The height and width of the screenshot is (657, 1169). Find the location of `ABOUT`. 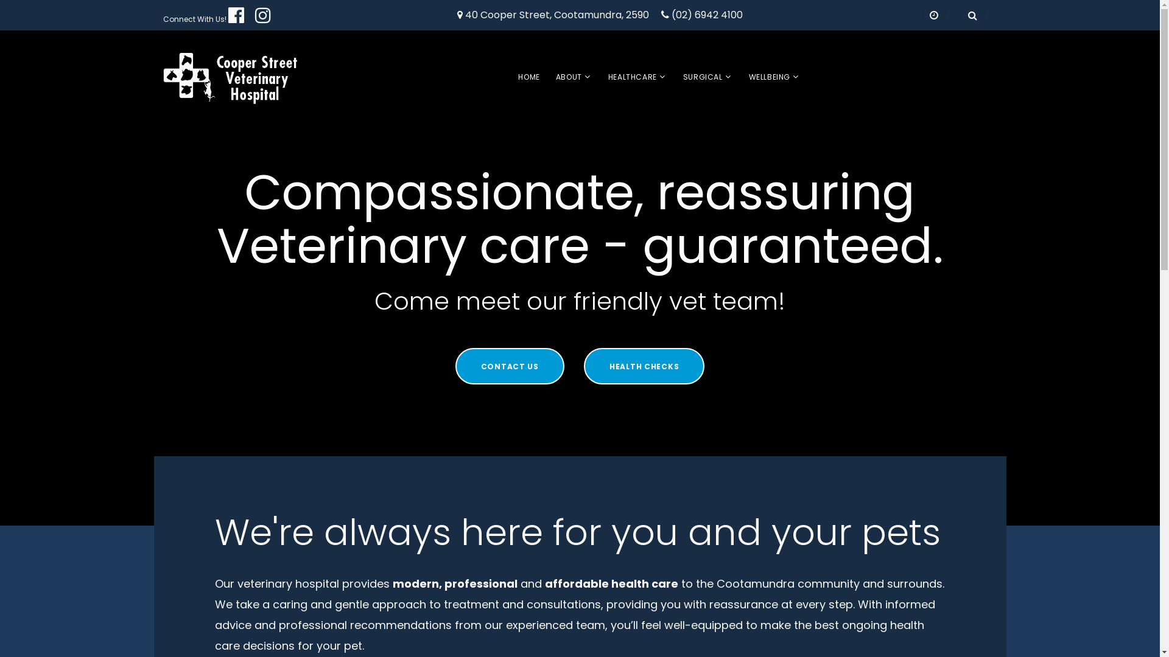

ABOUT is located at coordinates (569, 77).